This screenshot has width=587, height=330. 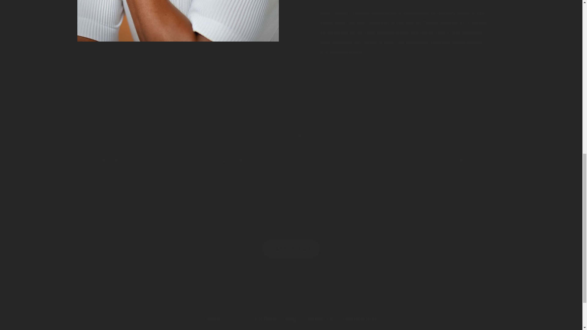 What do you see at coordinates (290, 319) in the screenshot?
I see `Blog` at bounding box center [290, 319].